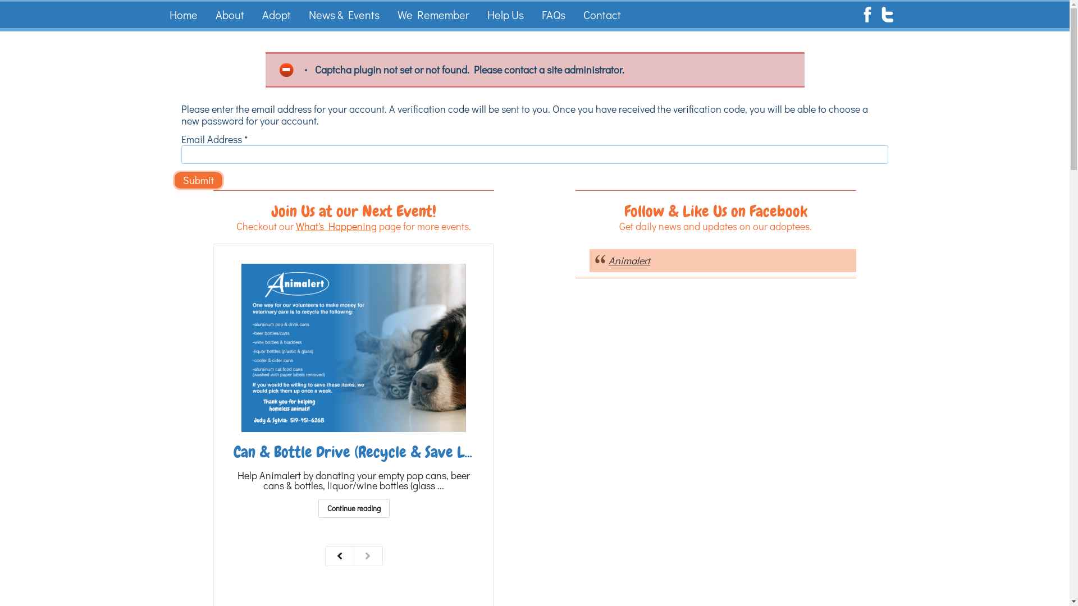  I want to click on Home, so click(183, 15).